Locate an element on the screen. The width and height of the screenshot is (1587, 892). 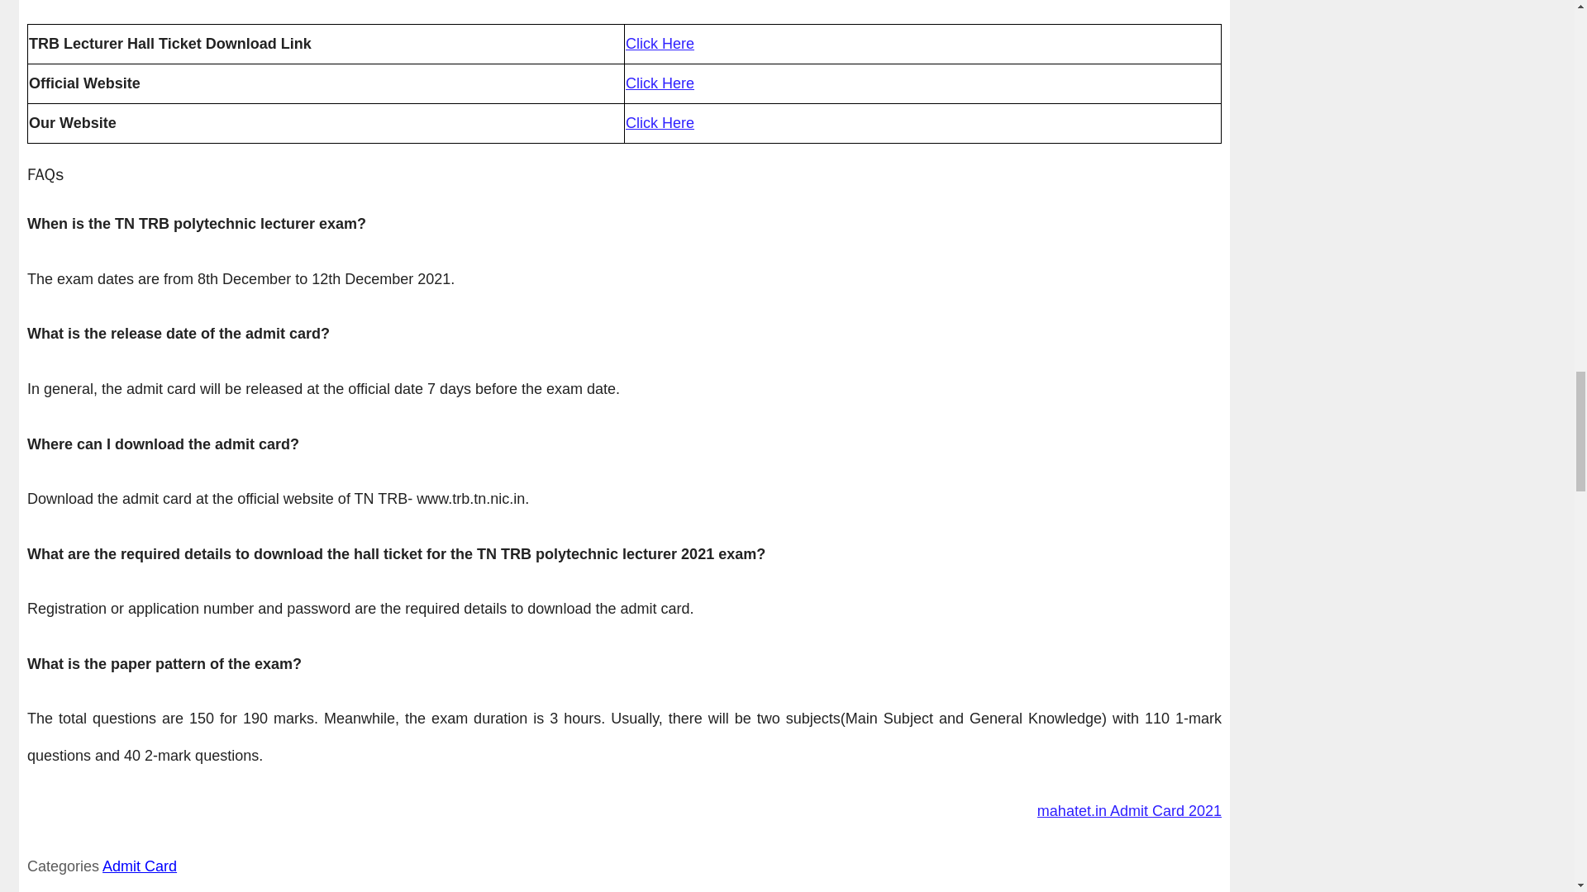
mahatet.in Admit Card 2021 is located at coordinates (1129, 811).